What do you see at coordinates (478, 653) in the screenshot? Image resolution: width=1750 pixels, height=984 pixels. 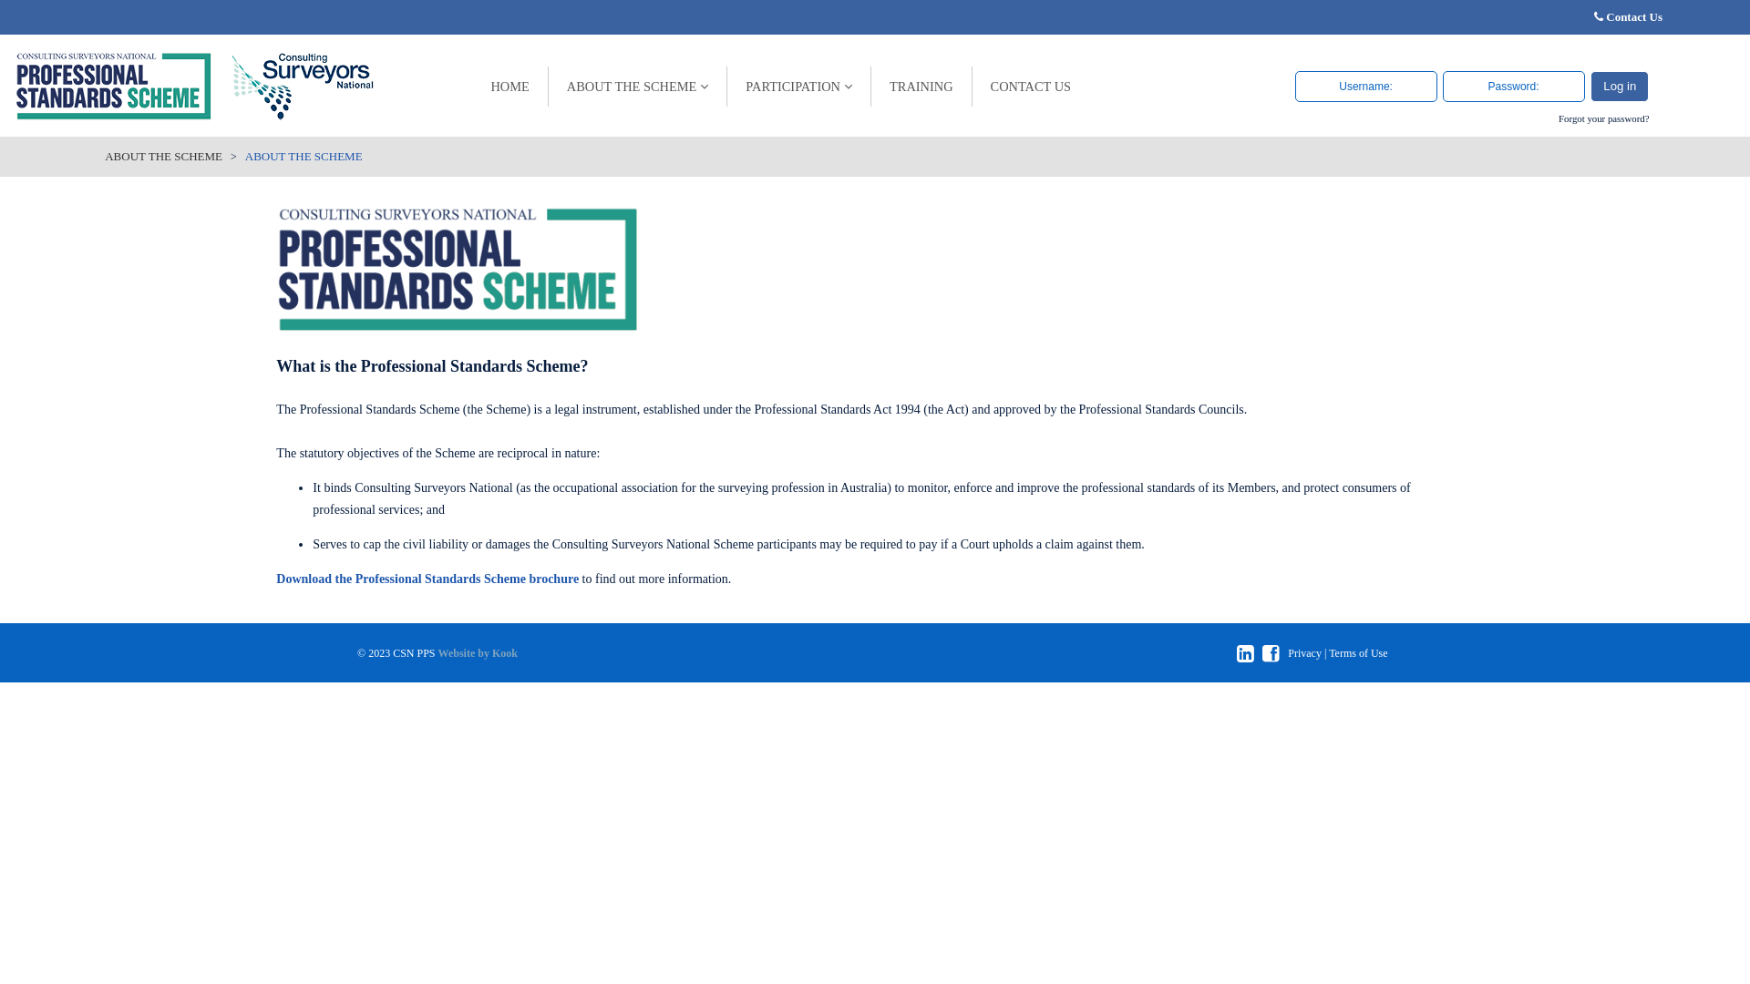 I see `Website by Kook` at bounding box center [478, 653].